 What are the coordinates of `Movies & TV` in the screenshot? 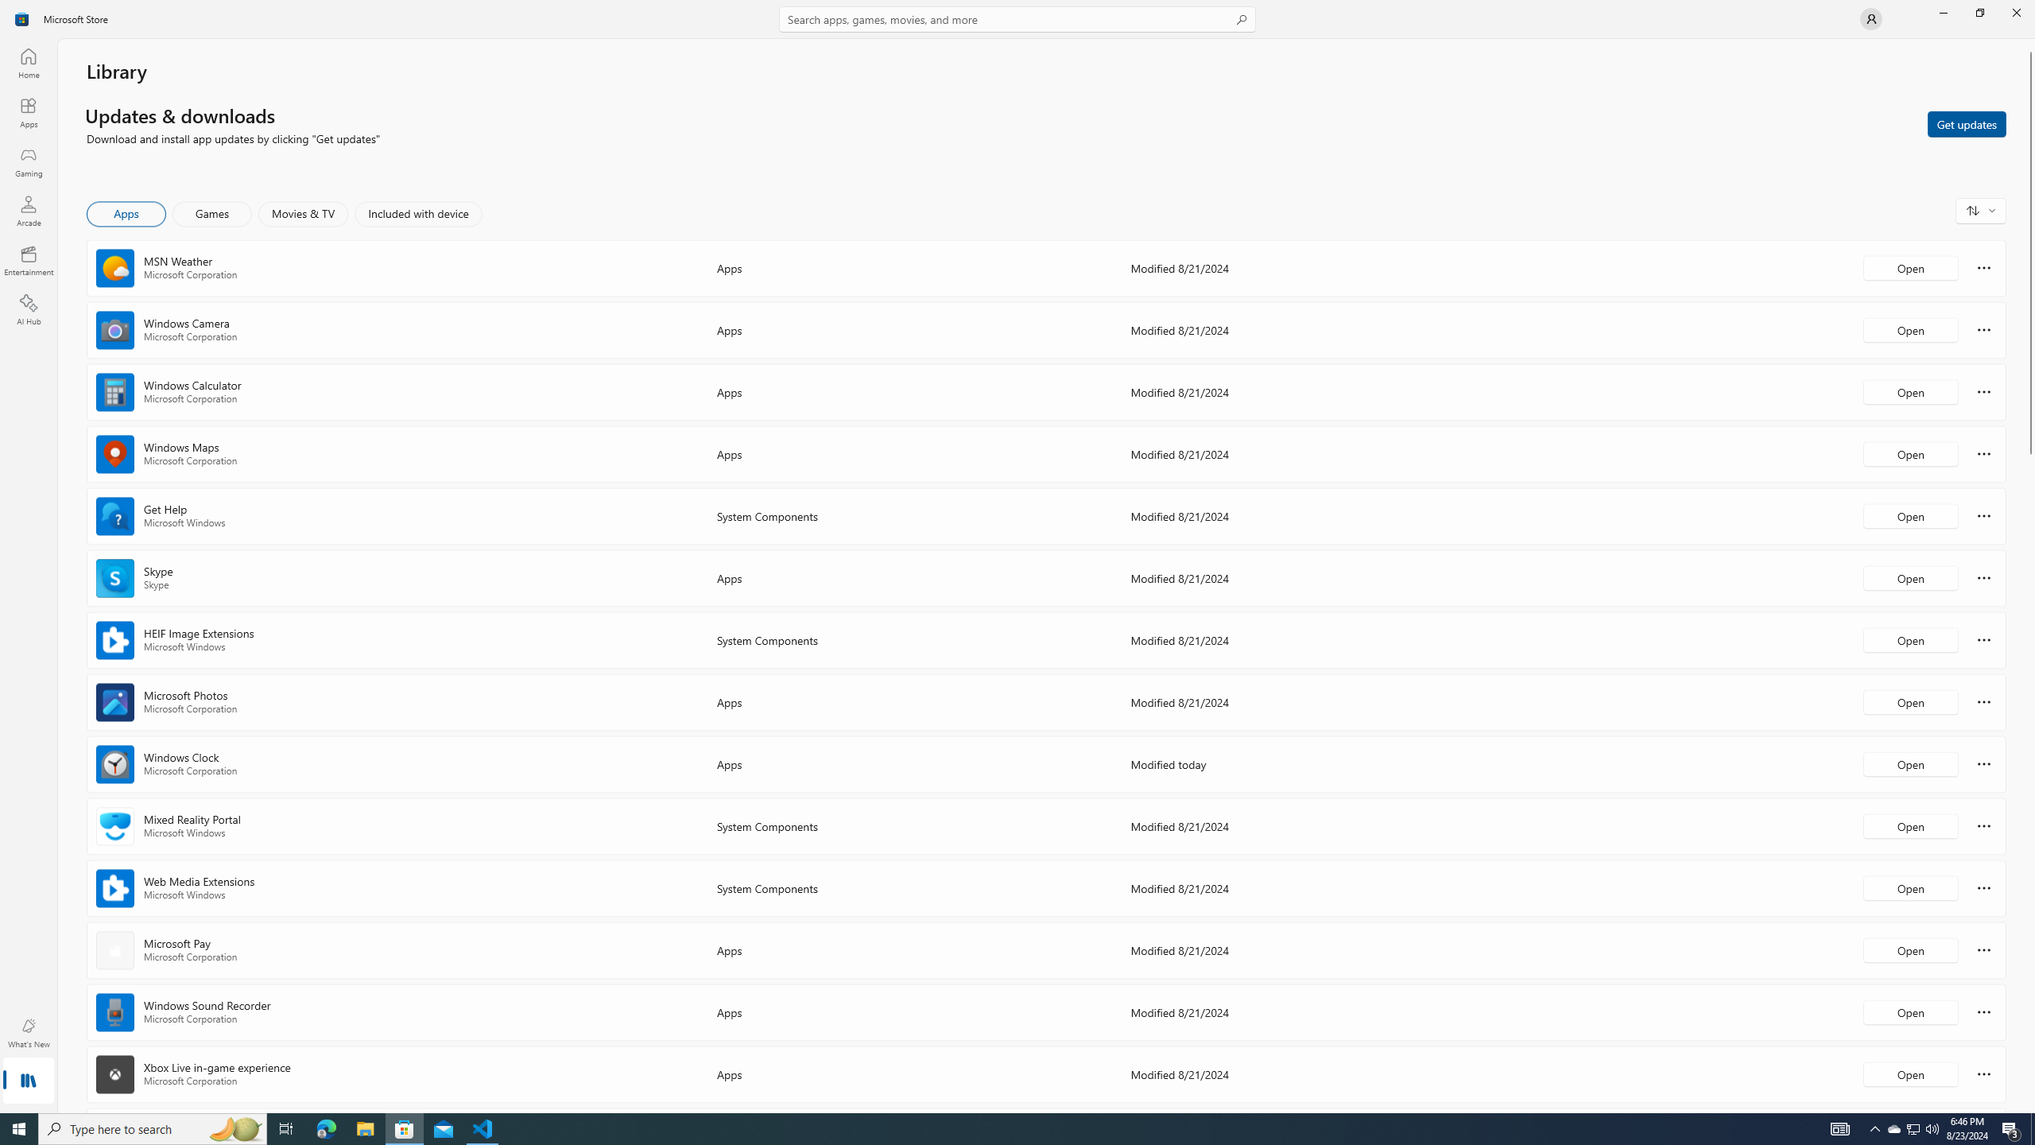 It's located at (303, 214).